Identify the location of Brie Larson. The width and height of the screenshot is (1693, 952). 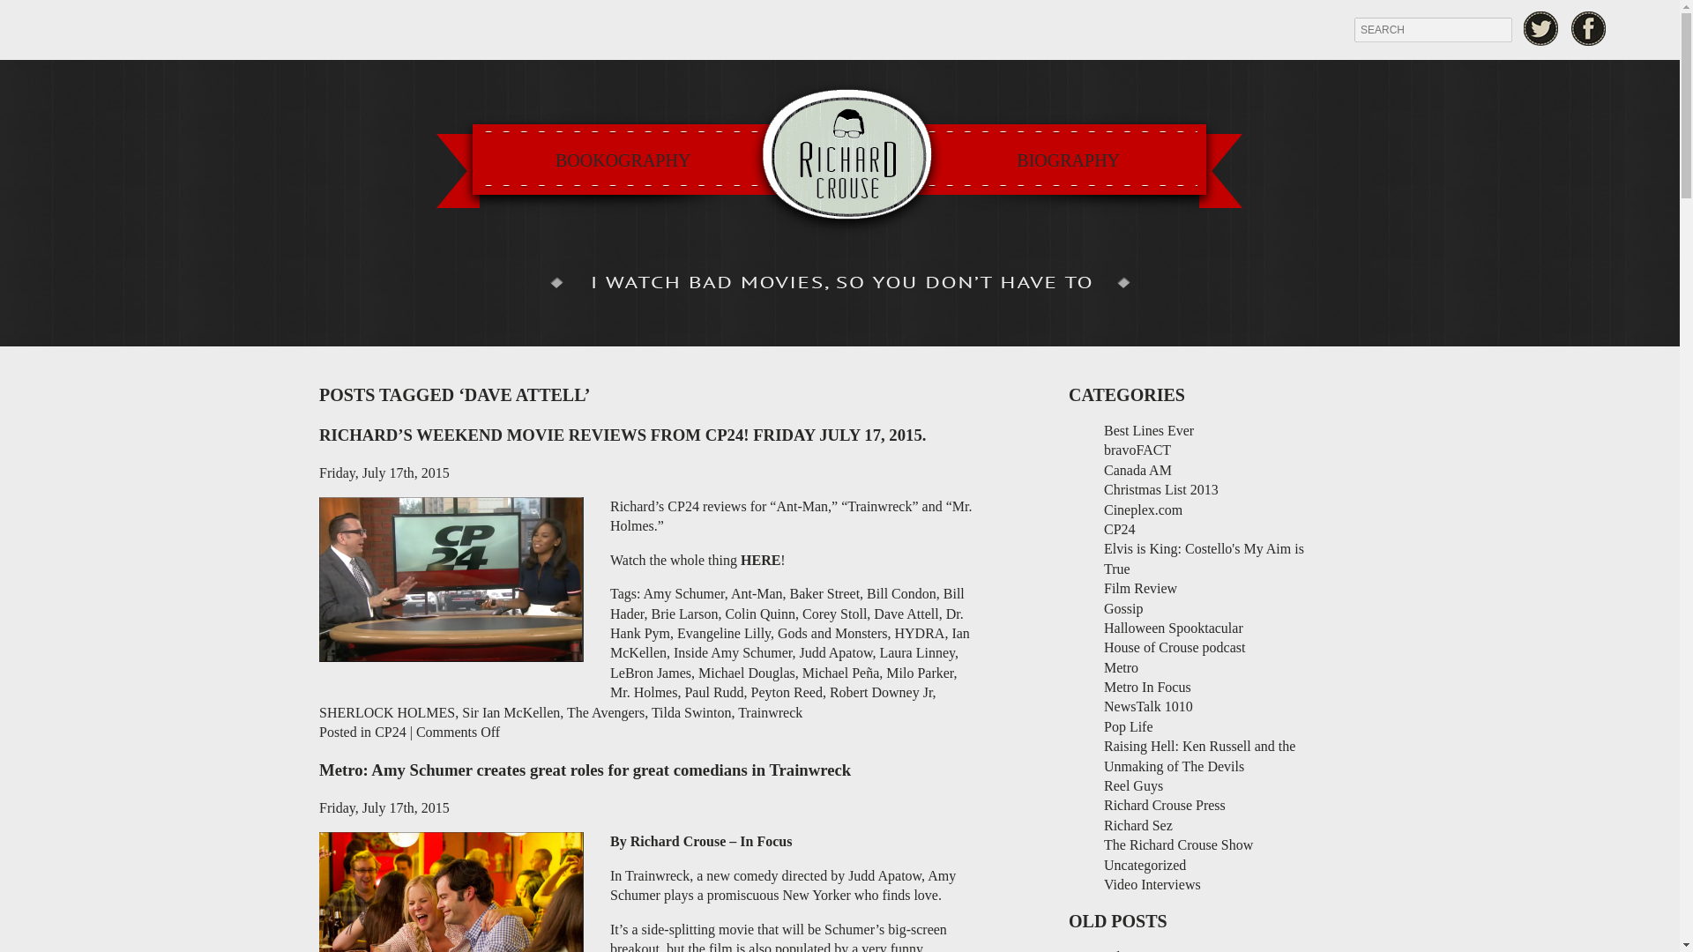
(684, 614).